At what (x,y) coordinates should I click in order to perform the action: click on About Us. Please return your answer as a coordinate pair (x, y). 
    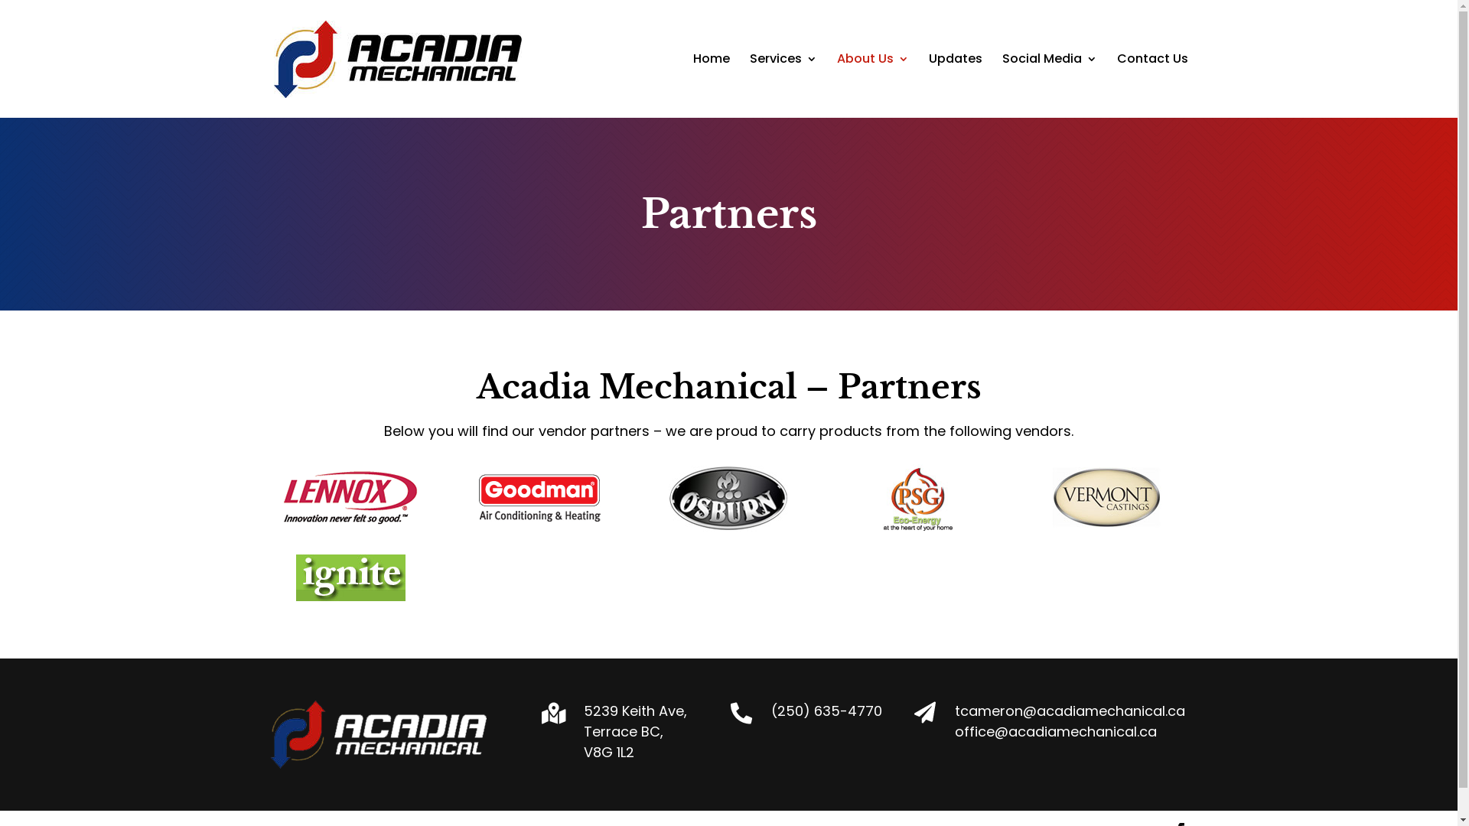
    Looking at the image, I should click on (873, 86).